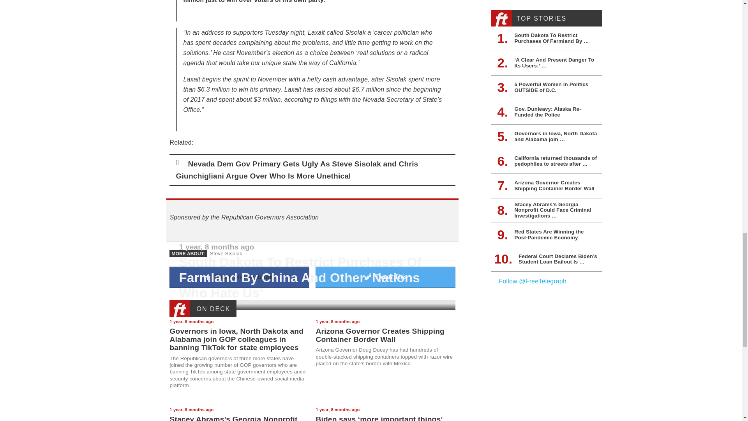 Image resolution: width=748 pixels, height=421 pixels. I want to click on Tweet This, so click(386, 277).